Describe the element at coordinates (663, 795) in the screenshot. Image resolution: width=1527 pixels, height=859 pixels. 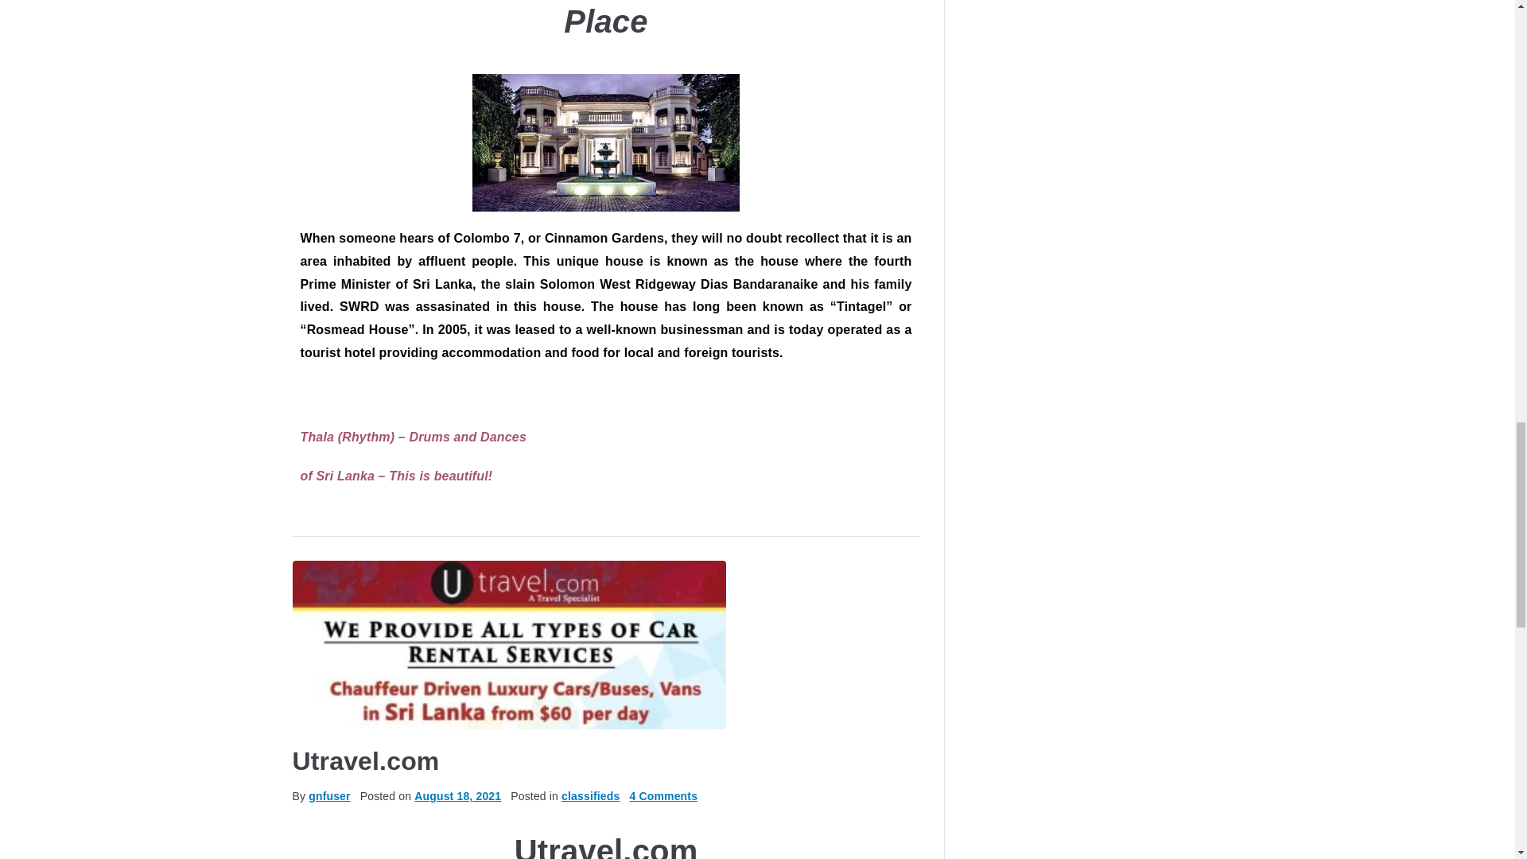
I see `4 Comments` at that location.